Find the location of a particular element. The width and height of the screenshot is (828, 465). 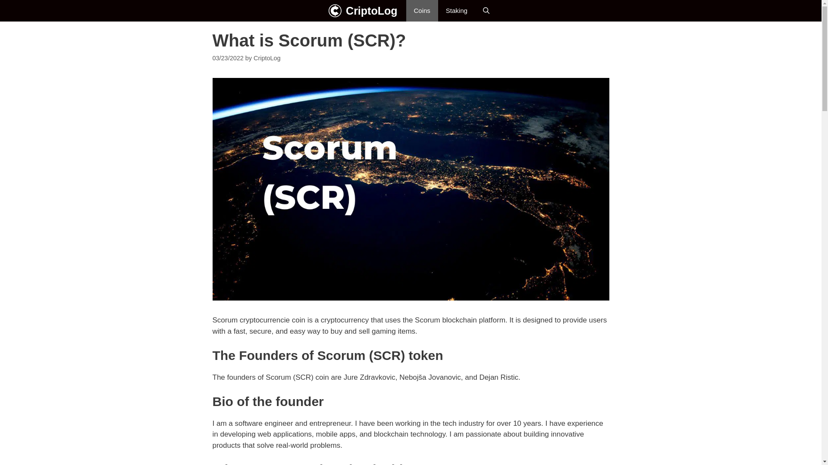

CriptoLog is located at coordinates (372, 10).